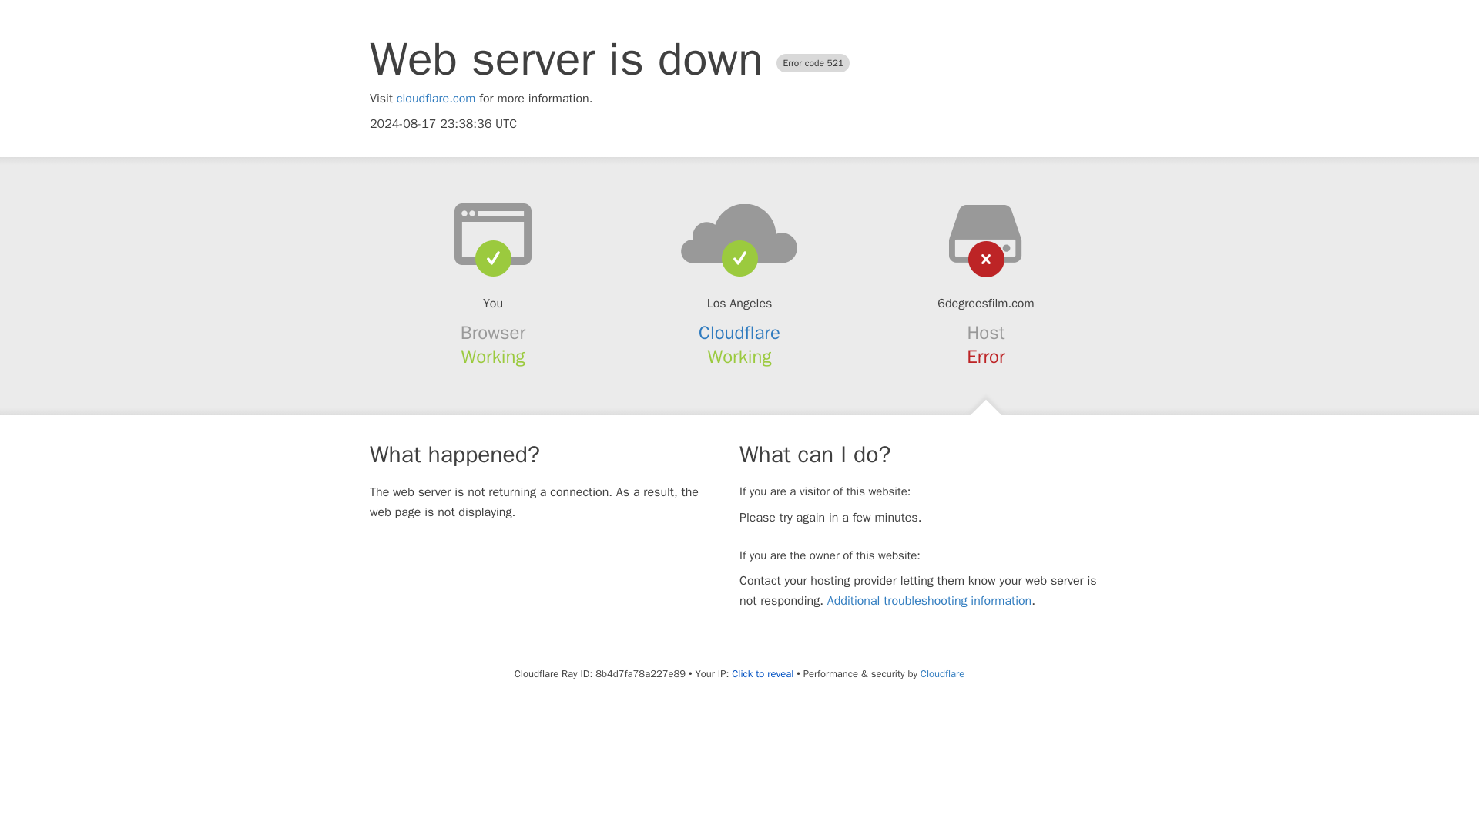  I want to click on cloudflare.com, so click(436, 99).